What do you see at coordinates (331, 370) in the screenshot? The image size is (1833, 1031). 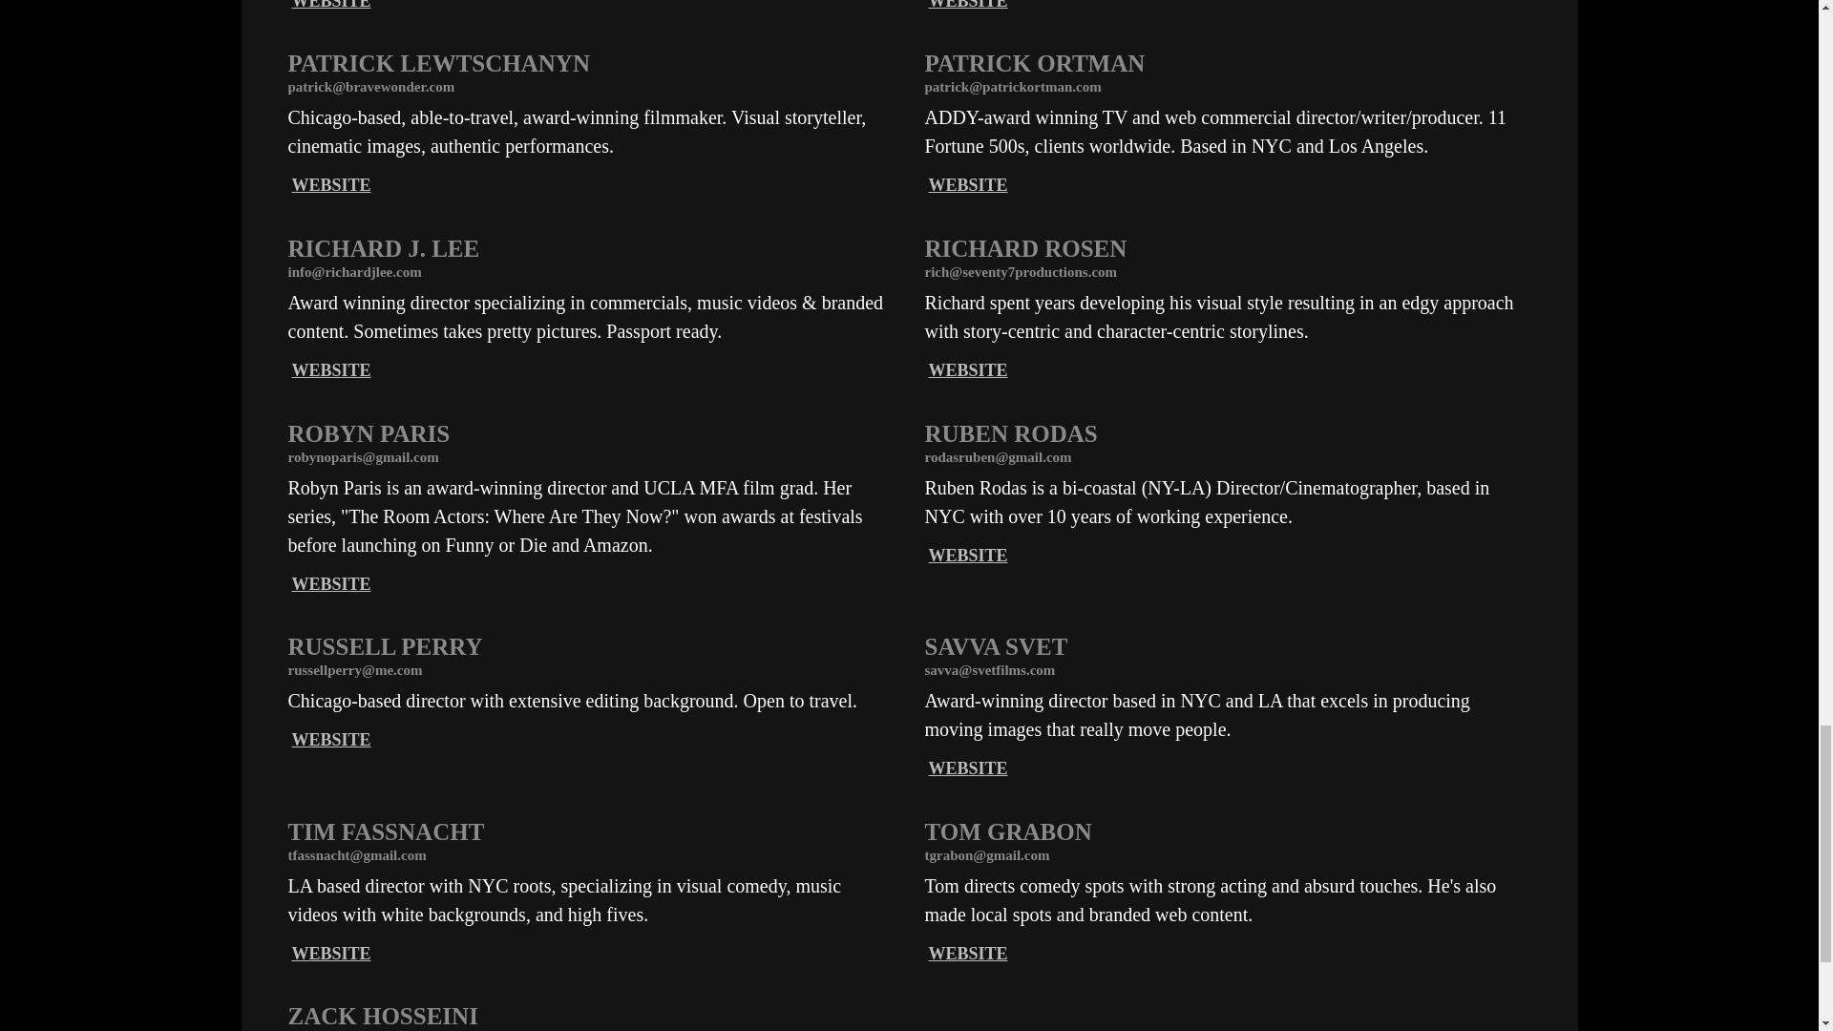 I see `WEBSITE` at bounding box center [331, 370].